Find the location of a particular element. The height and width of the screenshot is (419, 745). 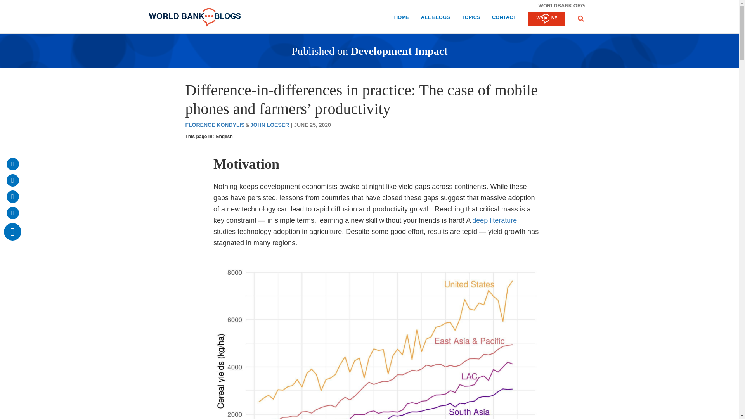

linkedln is located at coordinates (12, 213).